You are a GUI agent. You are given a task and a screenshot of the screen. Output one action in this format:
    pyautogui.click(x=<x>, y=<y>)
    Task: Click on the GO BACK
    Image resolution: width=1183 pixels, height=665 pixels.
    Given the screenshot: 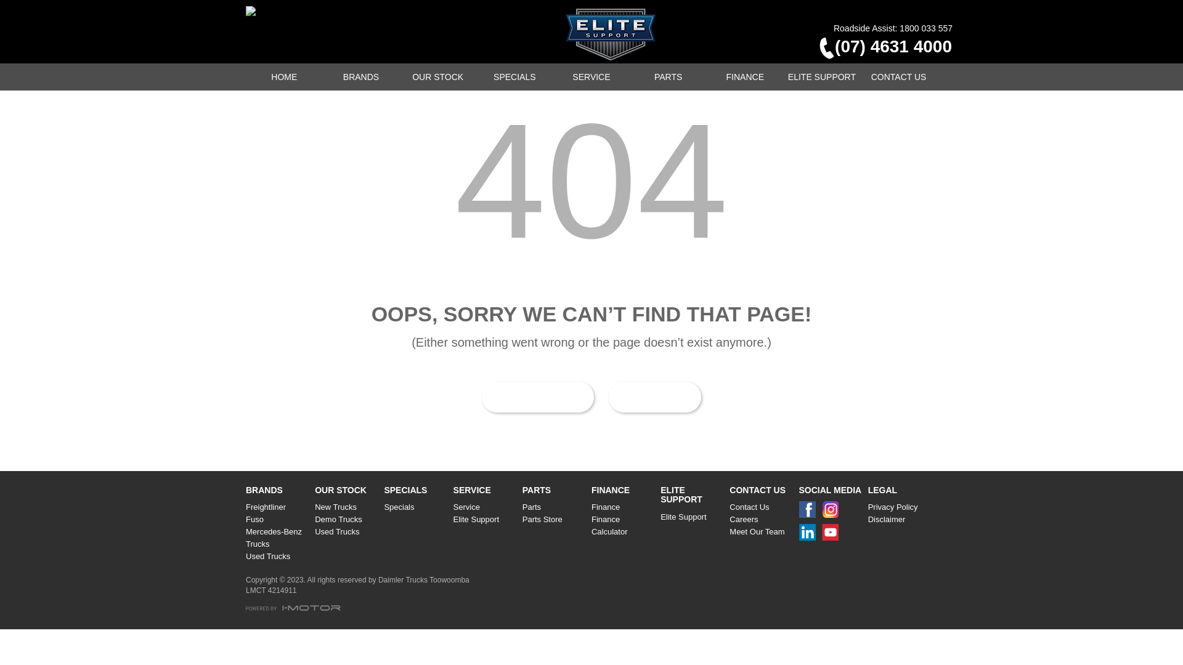 What is the action you would take?
    pyautogui.click(x=537, y=397)
    